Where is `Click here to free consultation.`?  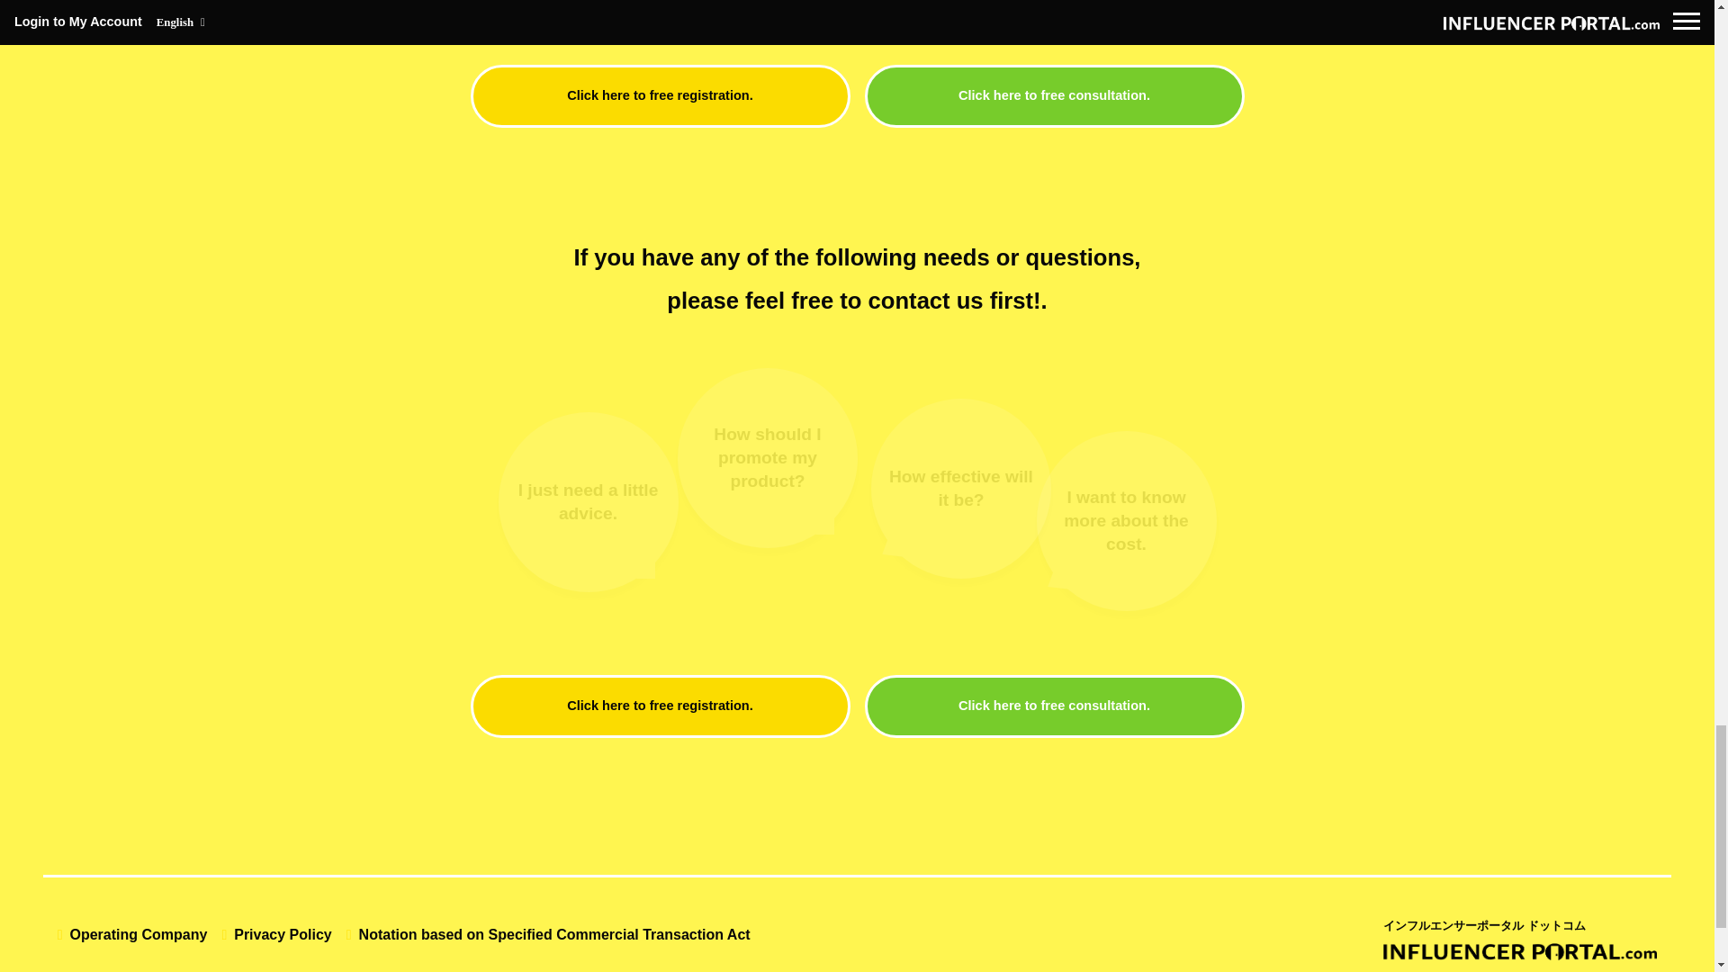 Click here to free consultation. is located at coordinates (1054, 706).